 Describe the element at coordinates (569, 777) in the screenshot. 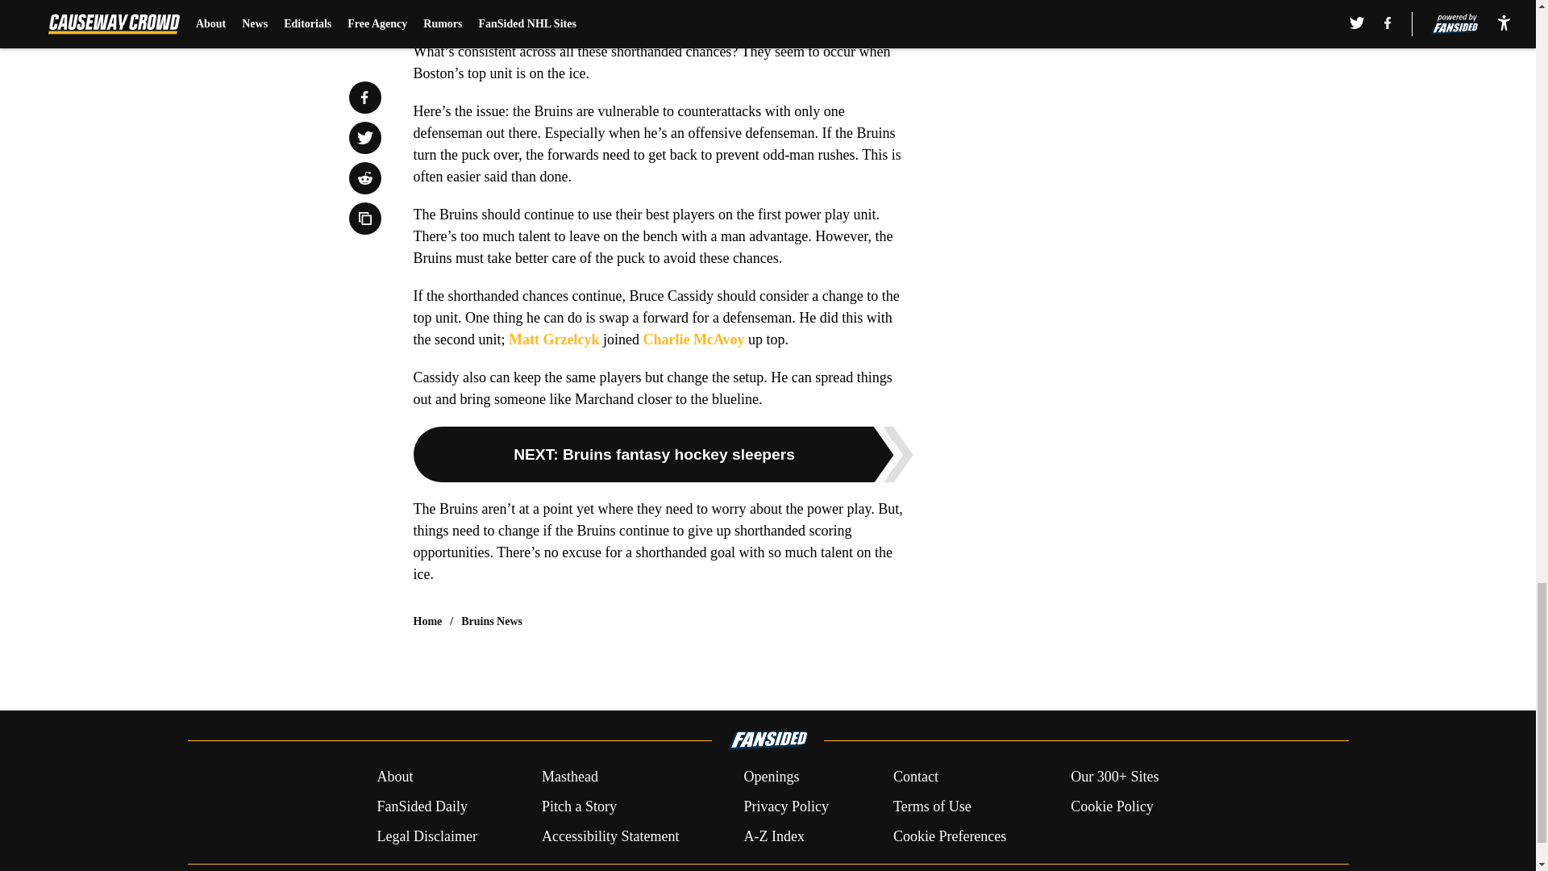

I see `Masthead` at that location.